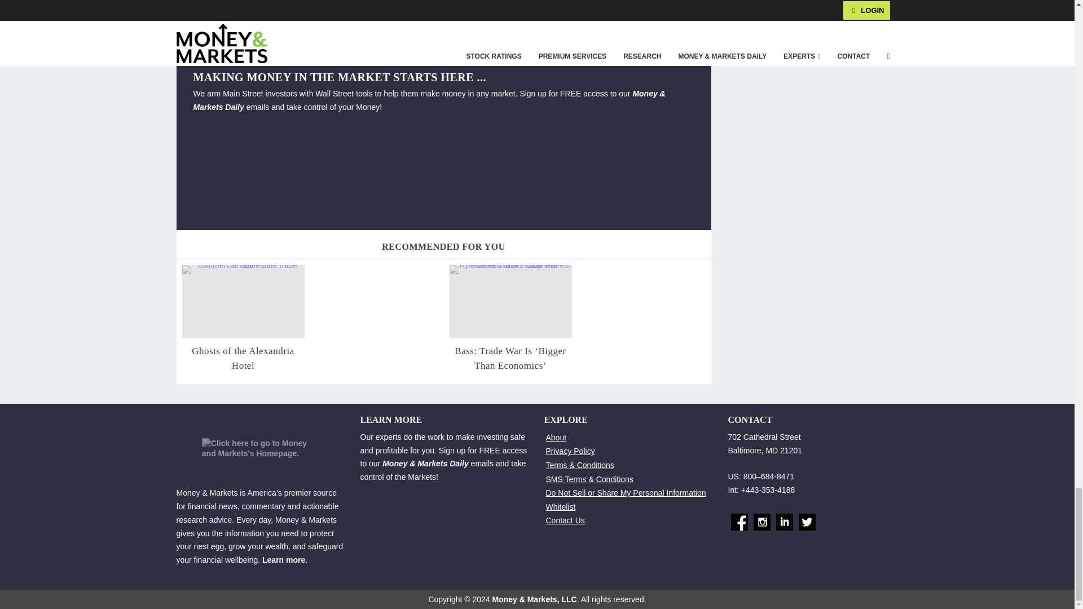  What do you see at coordinates (243, 301) in the screenshot?
I see `Ghosts of the Alexandria Hotel` at bounding box center [243, 301].